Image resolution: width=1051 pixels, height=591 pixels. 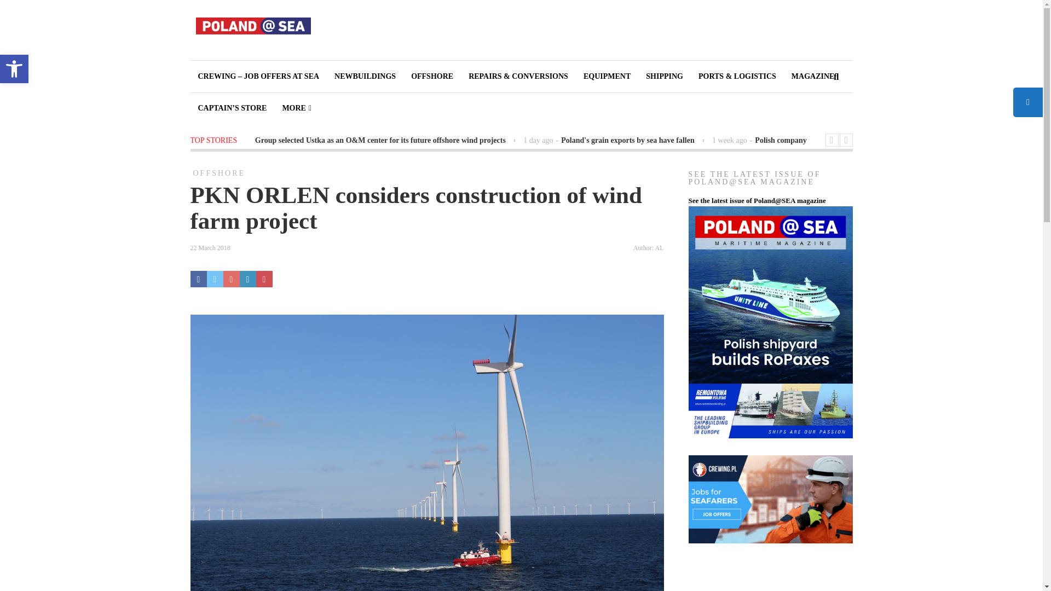 What do you see at coordinates (664, 77) in the screenshot?
I see `Accessibility Tools` at bounding box center [664, 77].